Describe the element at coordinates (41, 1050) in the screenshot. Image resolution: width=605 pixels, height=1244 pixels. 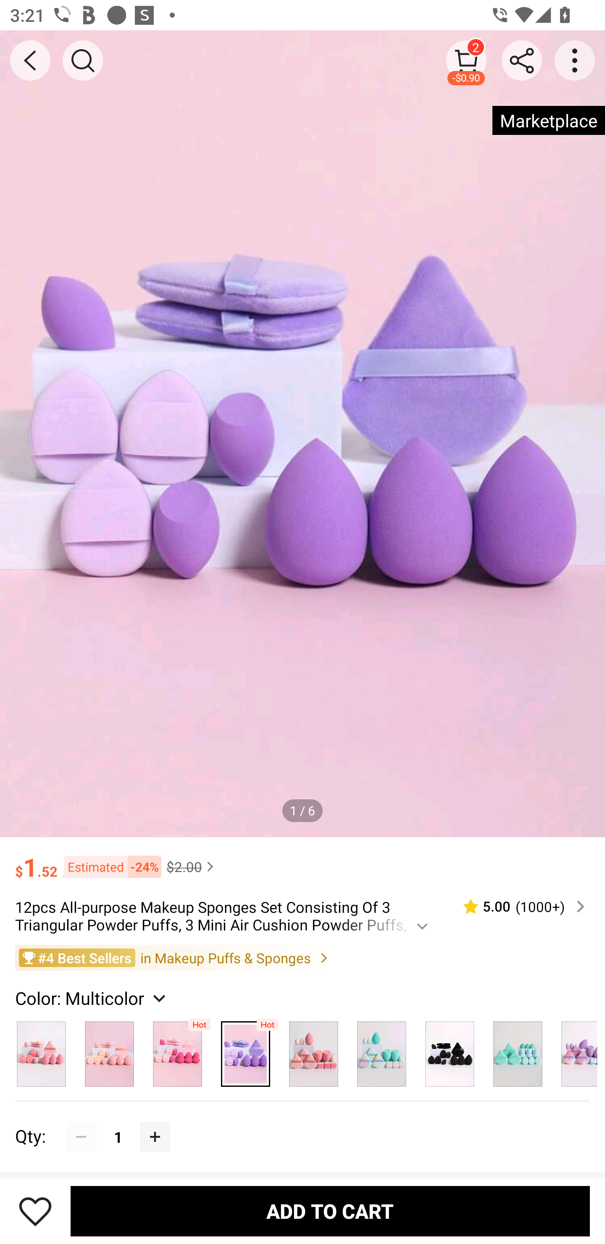
I see `Multicolor` at that location.